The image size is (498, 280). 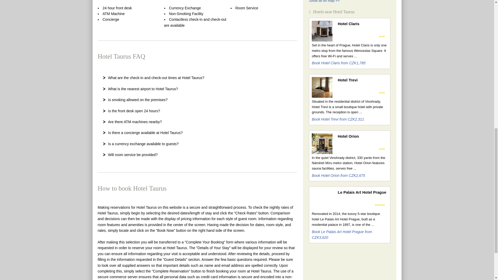 I want to click on Book Hotel Claris from CZK1,785, so click(x=338, y=63).